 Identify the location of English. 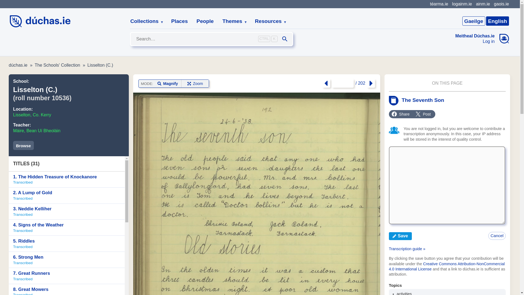
(474, 21).